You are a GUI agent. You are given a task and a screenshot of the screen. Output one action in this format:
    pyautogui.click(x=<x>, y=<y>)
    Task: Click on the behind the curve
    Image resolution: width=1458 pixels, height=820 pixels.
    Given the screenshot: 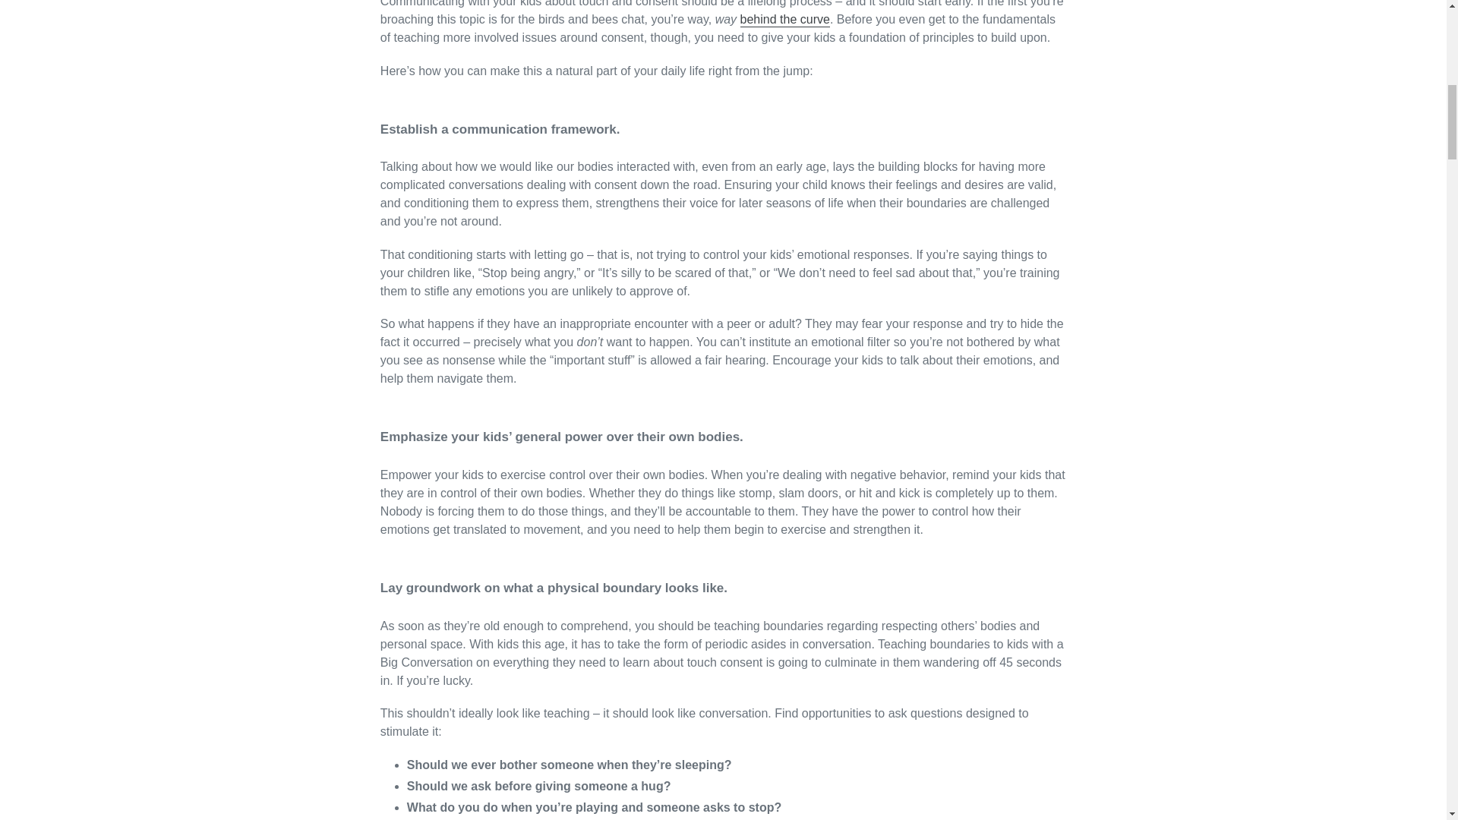 What is the action you would take?
    pyautogui.click(x=785, y=20)
    